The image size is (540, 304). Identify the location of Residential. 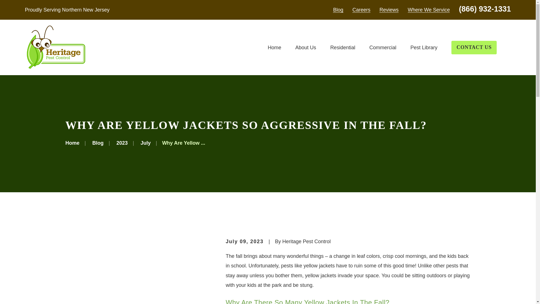
(343, 48).